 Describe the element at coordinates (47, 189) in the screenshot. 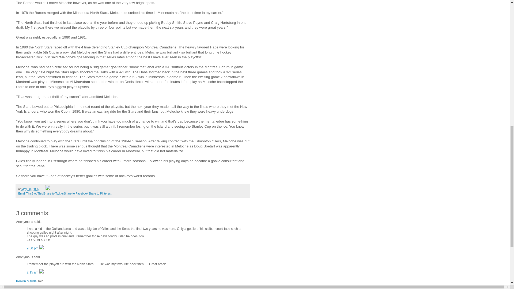

I see `Edit Post` at that location.